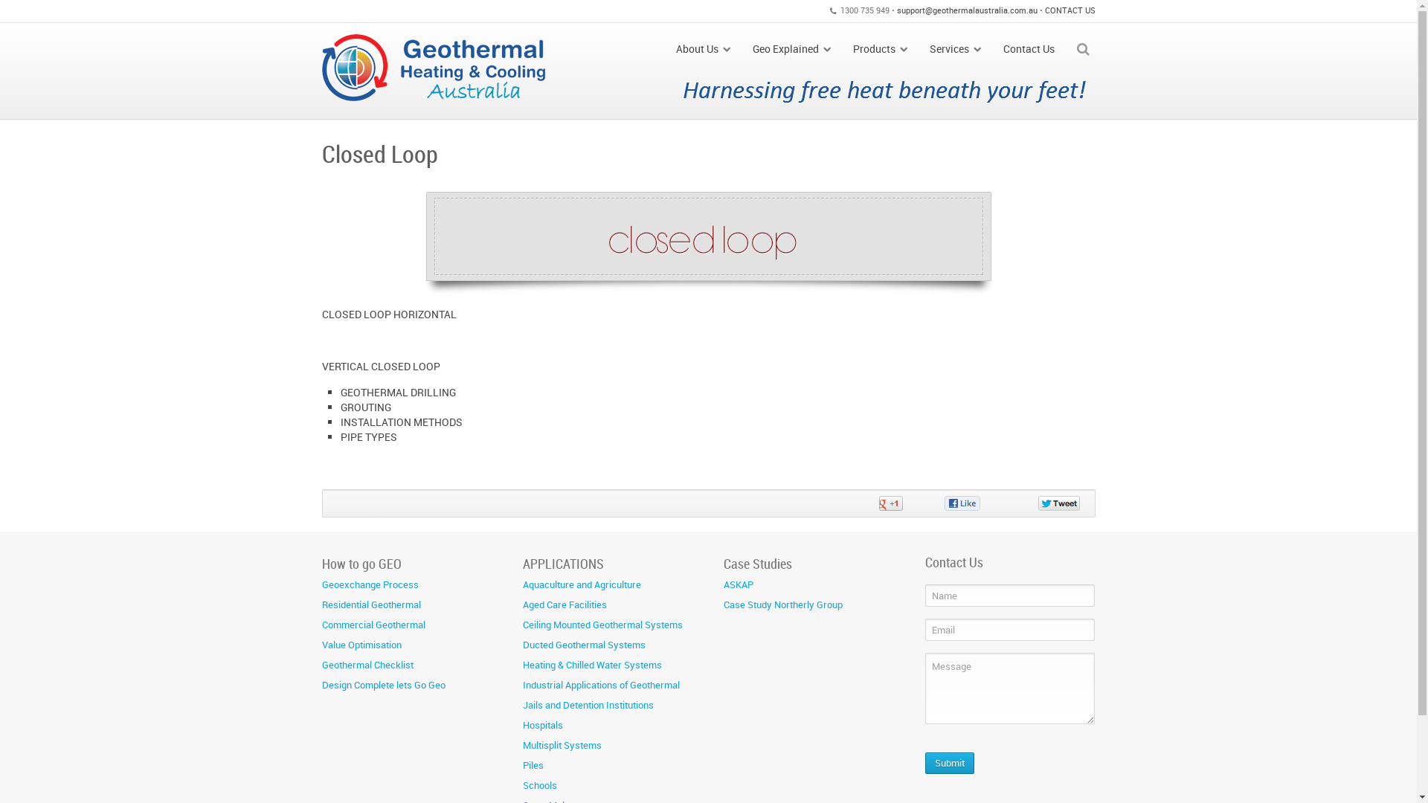 The height and width of the screenshot is (803, 1428). Describe the element at coordinates (533, 765) in the screenshot. I see `Piles` at that location.